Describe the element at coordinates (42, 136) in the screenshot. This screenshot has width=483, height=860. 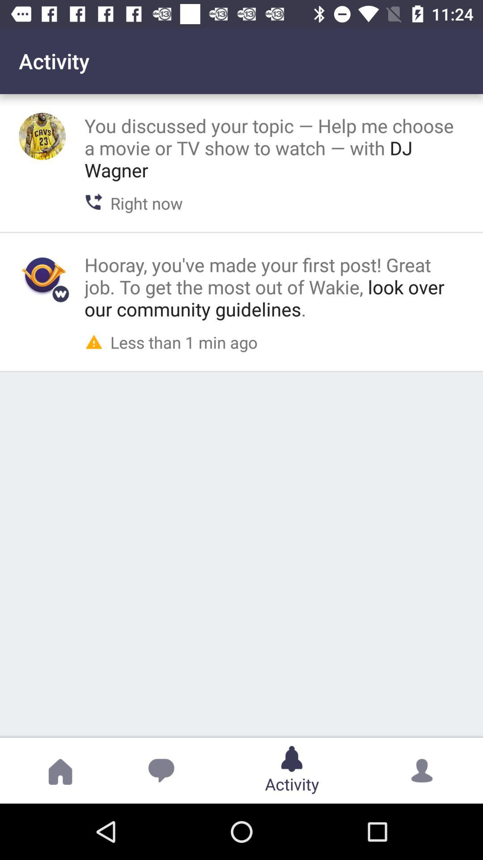
I see `show the profile picture` at that location.